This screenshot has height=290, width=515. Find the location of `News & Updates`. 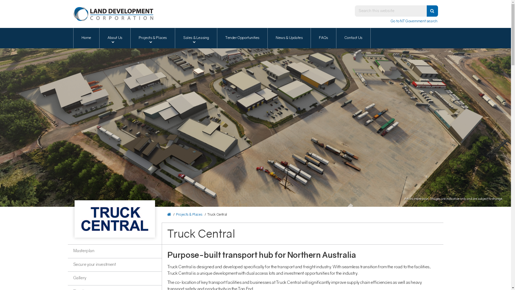

News & Updates is located at coordinates (289, 38).